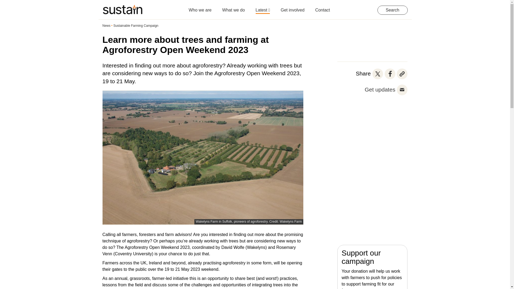 This screenshot has height=289, width=514. Describe the element at coordinates (390, 74) in the screenshot. I see `Facebook` at that location.